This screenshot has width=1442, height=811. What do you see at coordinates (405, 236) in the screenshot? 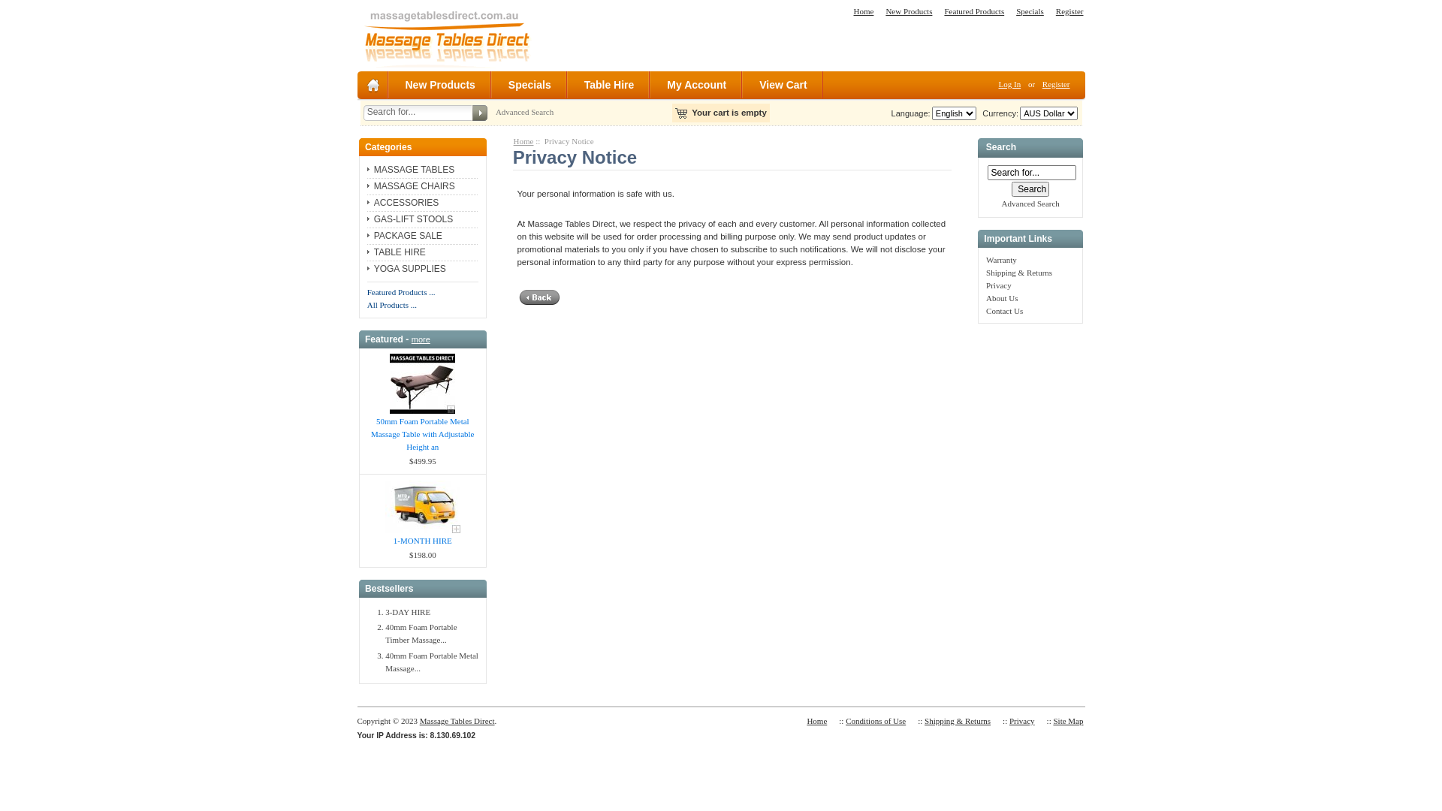
I see `PACKAGE SALE` at bounding box center [405, 236].